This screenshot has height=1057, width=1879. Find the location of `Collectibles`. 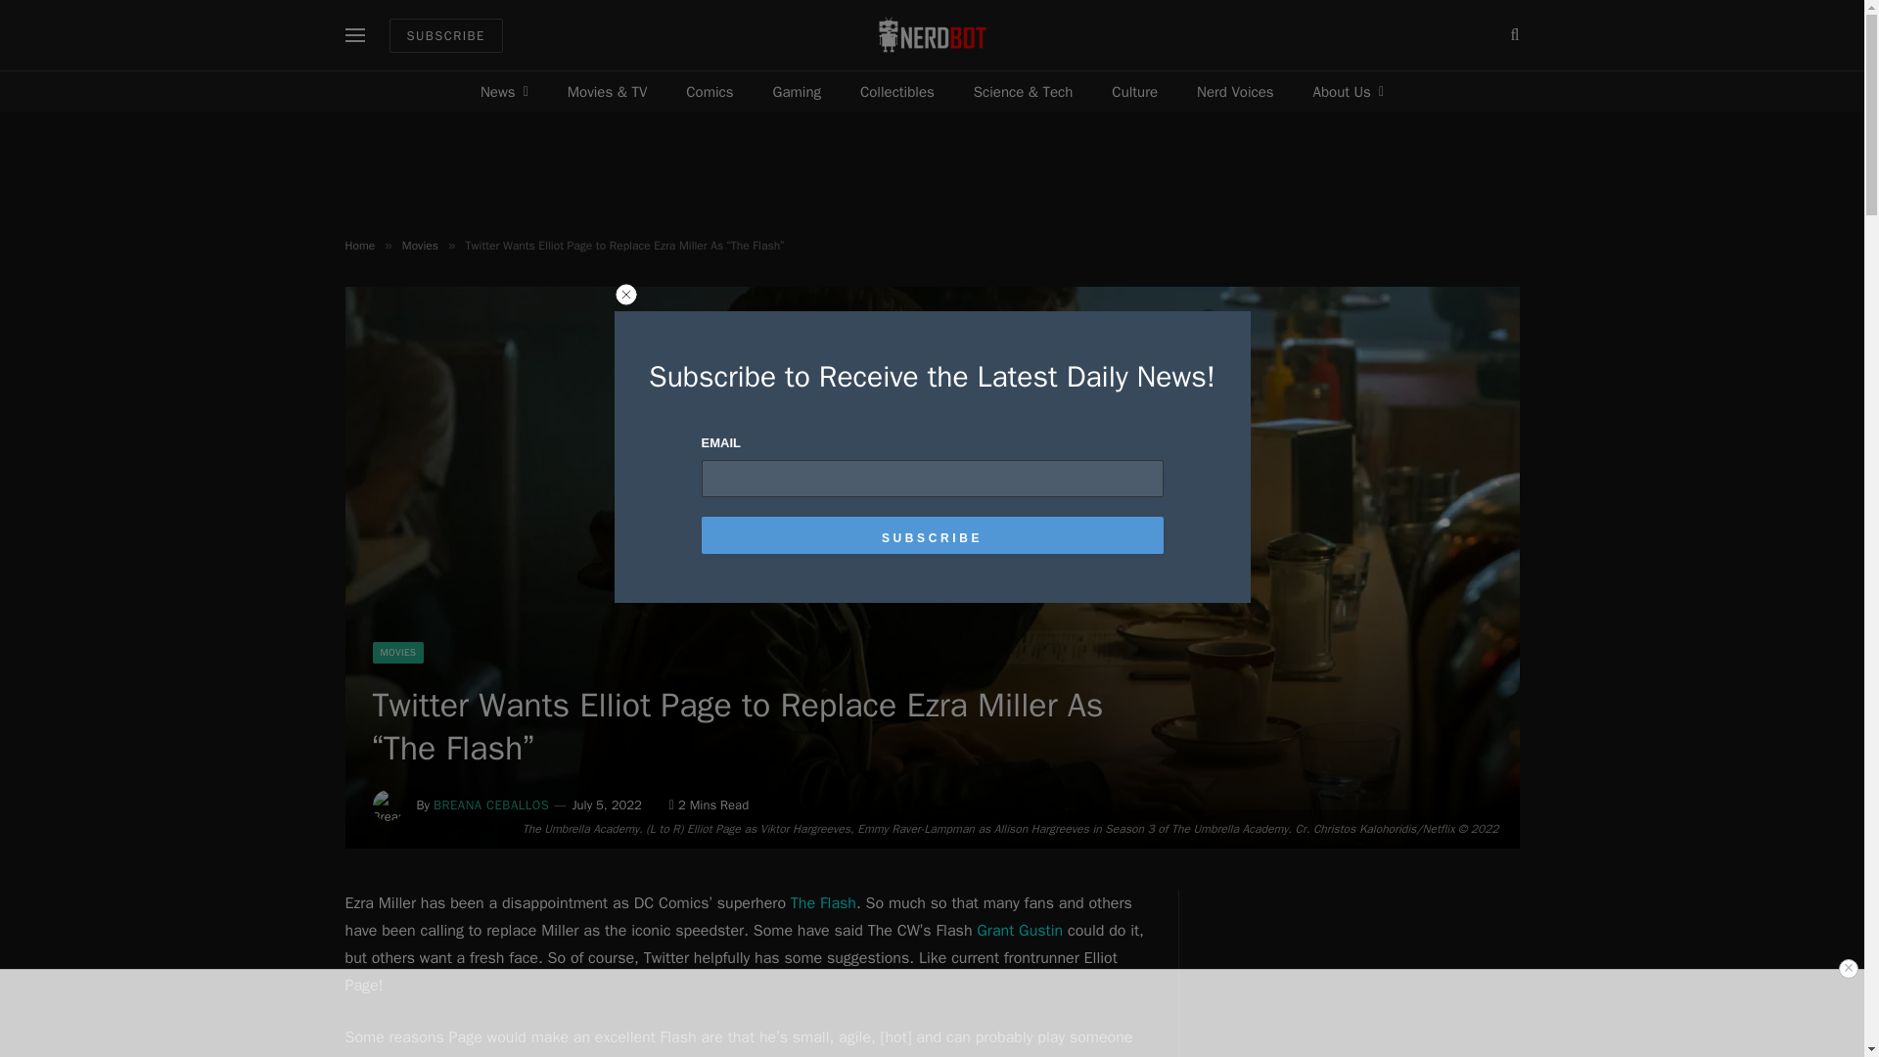

Collectibles is located at coordinates (896, 92).